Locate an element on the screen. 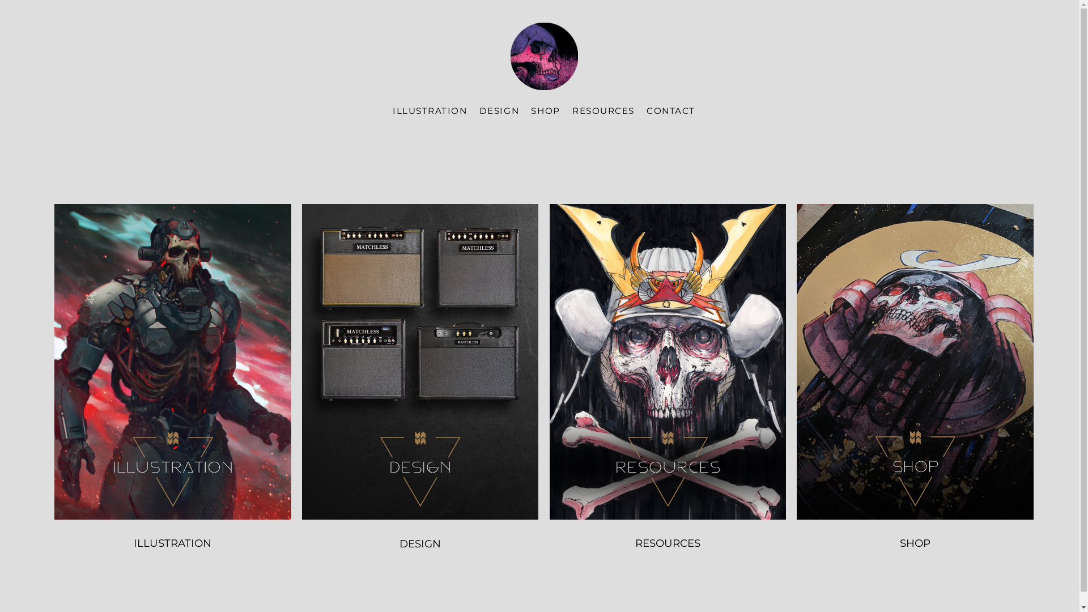 The height and width of the screenshot is (612, 1088). DESIGN is located at coordinates (499, 111).